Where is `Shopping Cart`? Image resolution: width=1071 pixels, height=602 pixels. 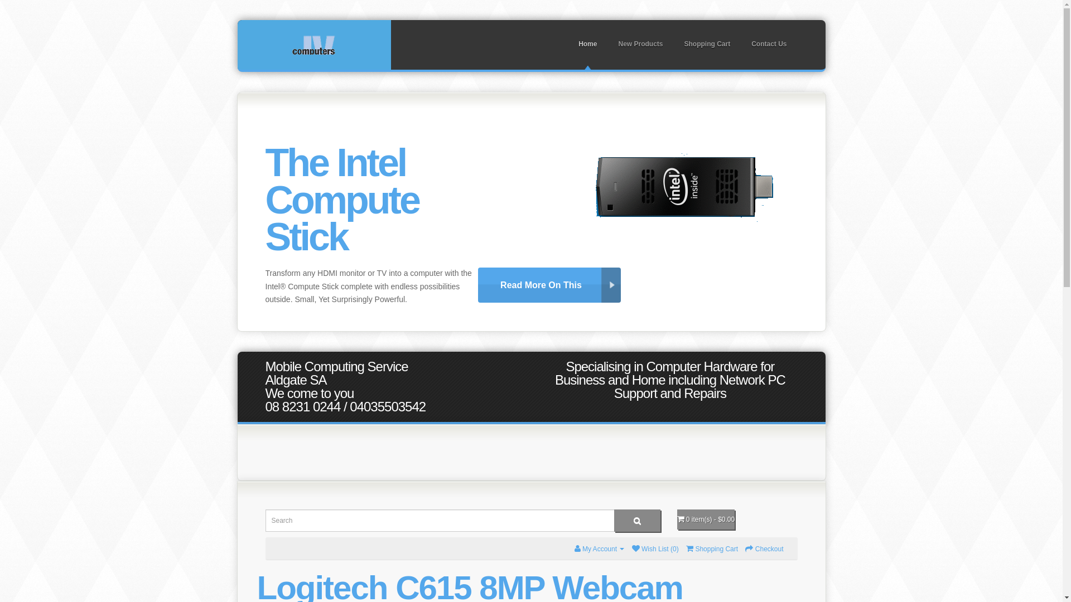
Shopping Cart is located at coordinates (712, 549).